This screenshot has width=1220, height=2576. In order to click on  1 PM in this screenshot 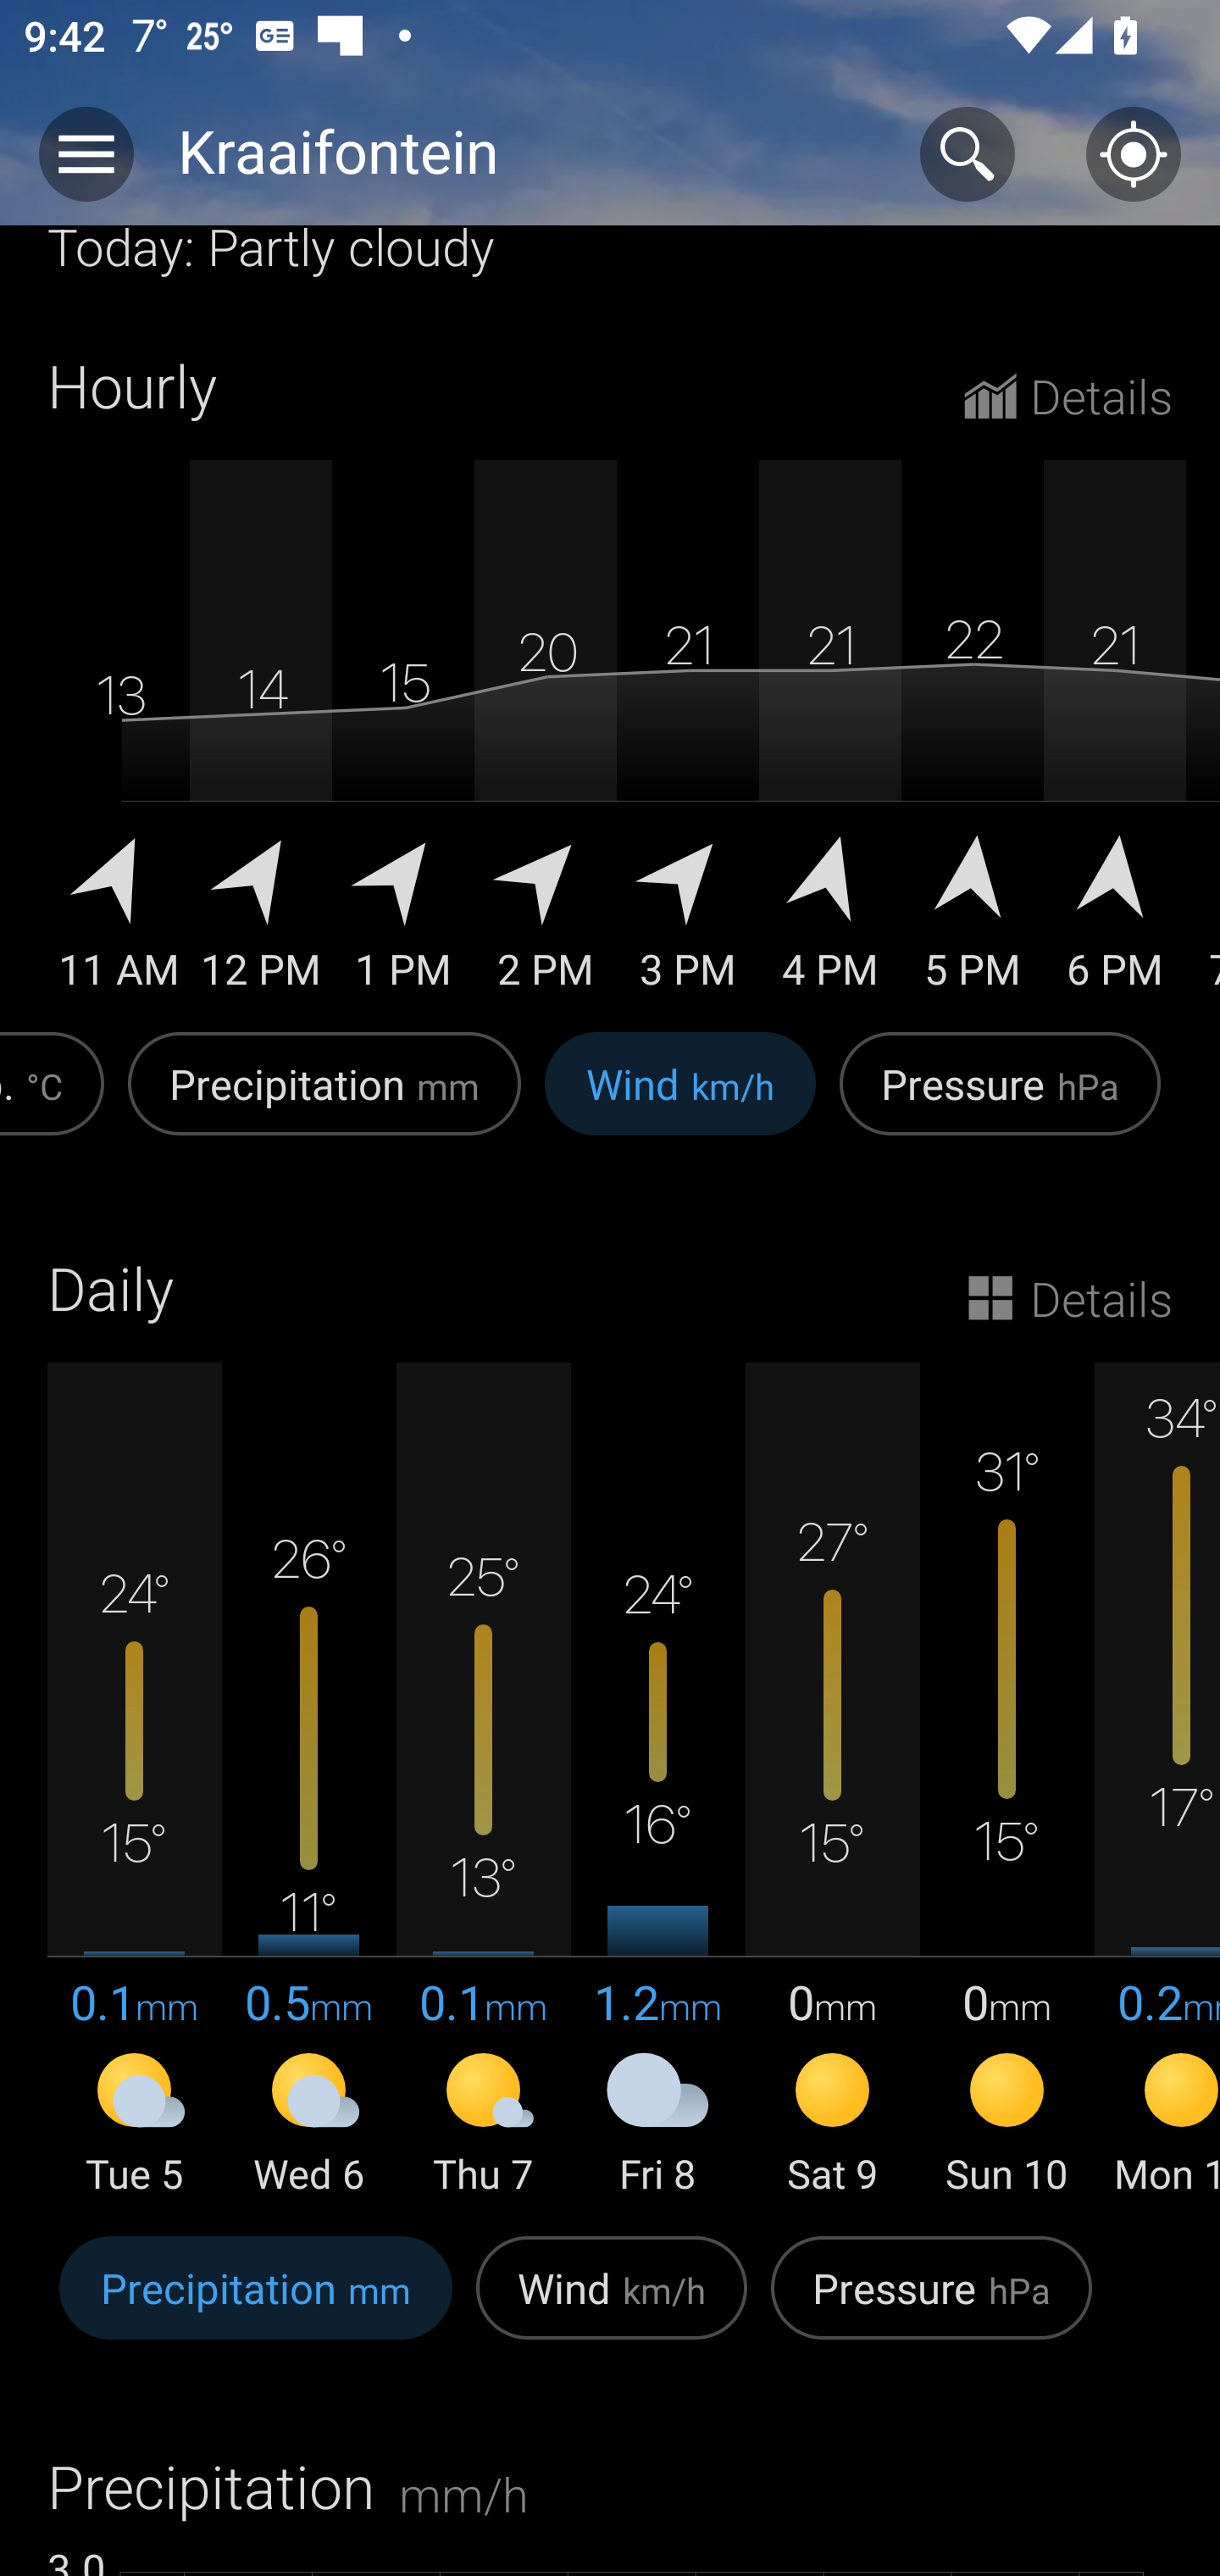, I will do `click(403, 918)`.